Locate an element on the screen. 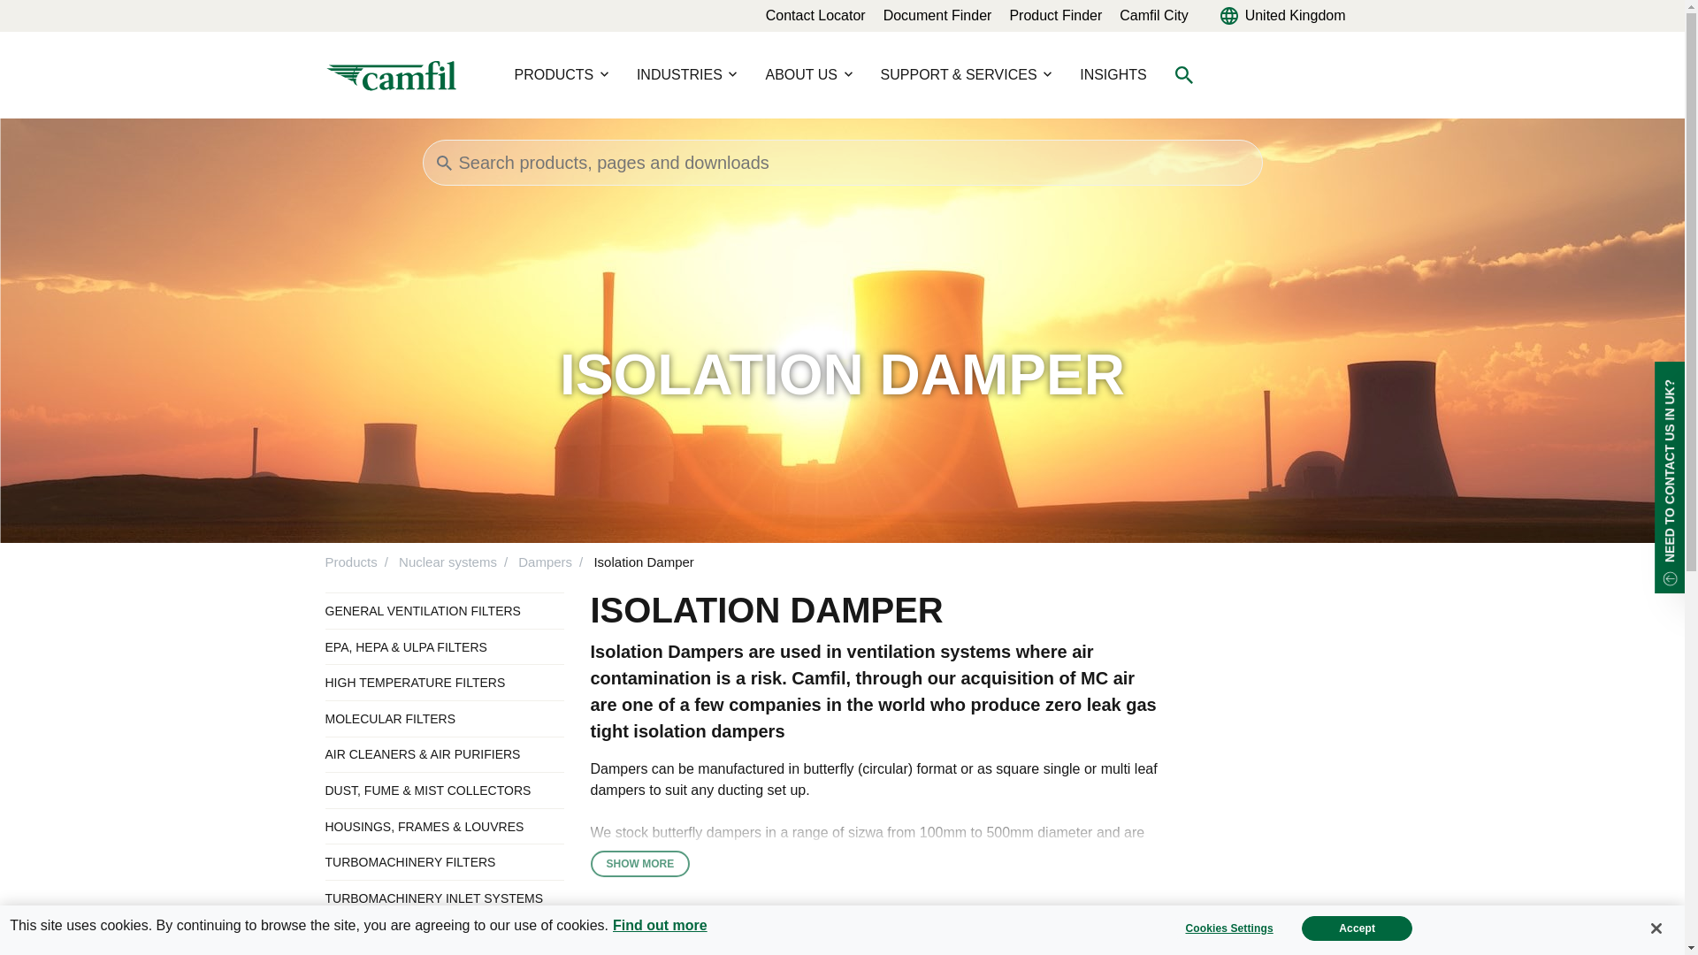 The image size is (1698, 955). Camfil City is located at coordinates (1153, 14).